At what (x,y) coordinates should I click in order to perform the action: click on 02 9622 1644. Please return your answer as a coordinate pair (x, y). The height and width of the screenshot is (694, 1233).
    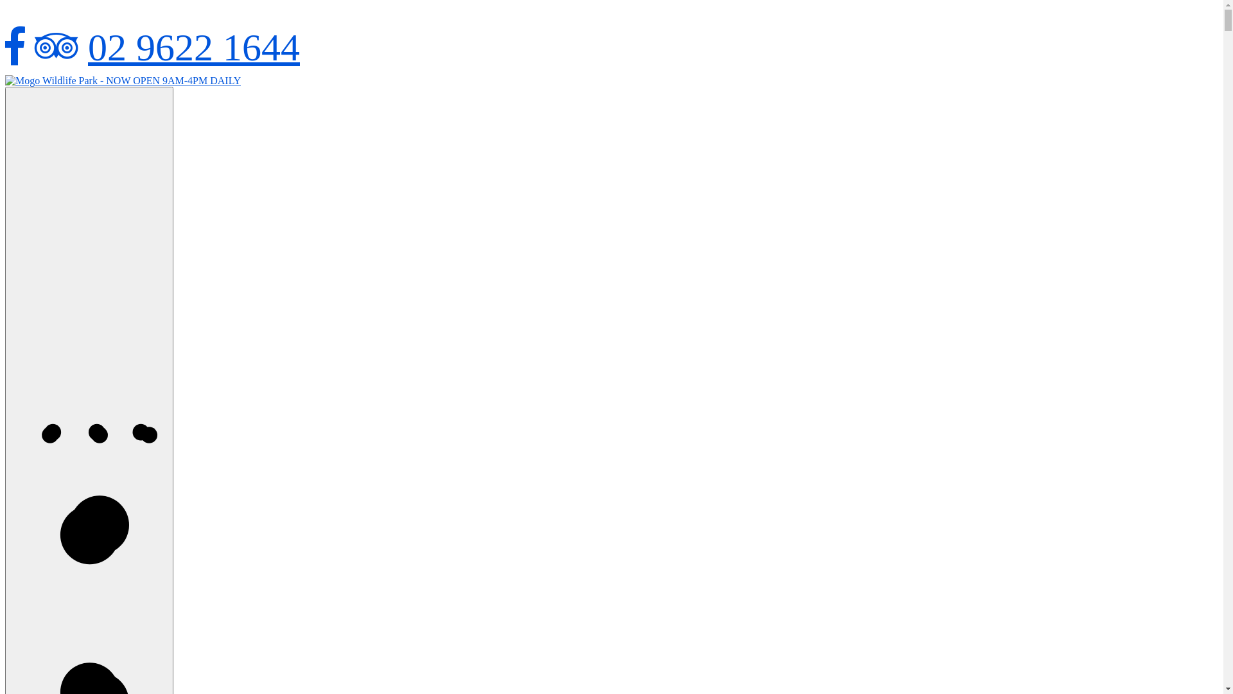
    Looking at the image, I should click on (194, 48).